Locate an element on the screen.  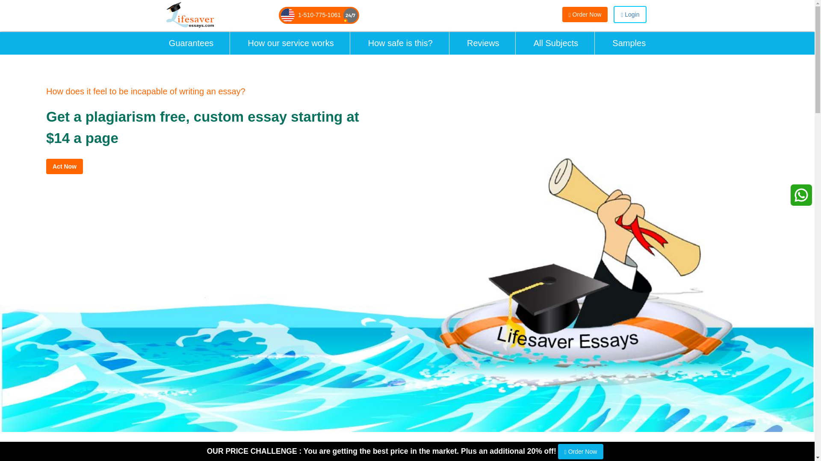
Reviews is located at coordinates (483, 43).